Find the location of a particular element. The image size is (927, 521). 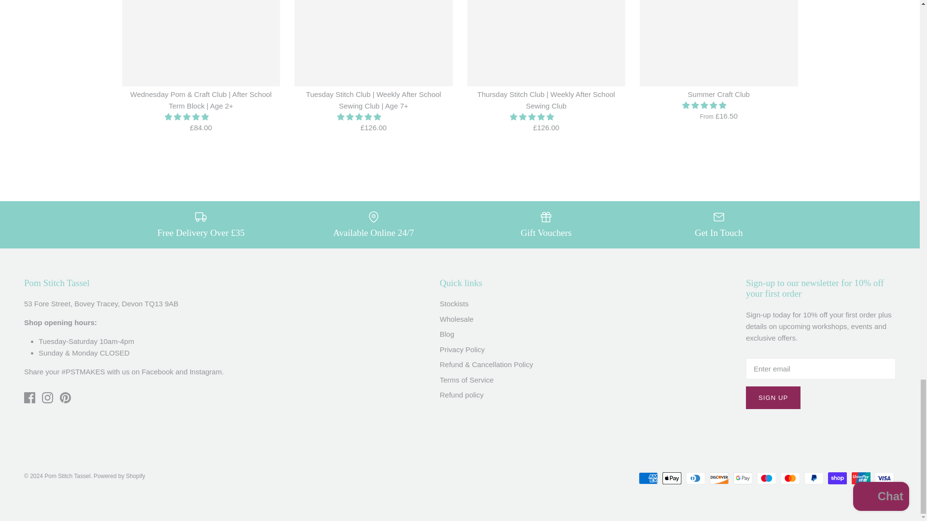

Facebook is located at coordinates (29, 398).